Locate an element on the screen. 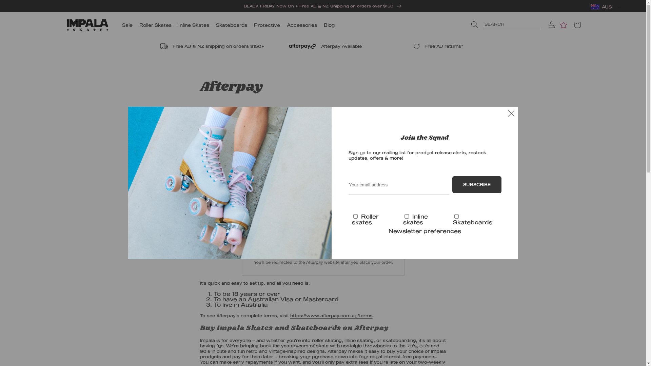 The width and height of the screenshot is (651, 366). Roller Skates is located at coordinates (257, 146).